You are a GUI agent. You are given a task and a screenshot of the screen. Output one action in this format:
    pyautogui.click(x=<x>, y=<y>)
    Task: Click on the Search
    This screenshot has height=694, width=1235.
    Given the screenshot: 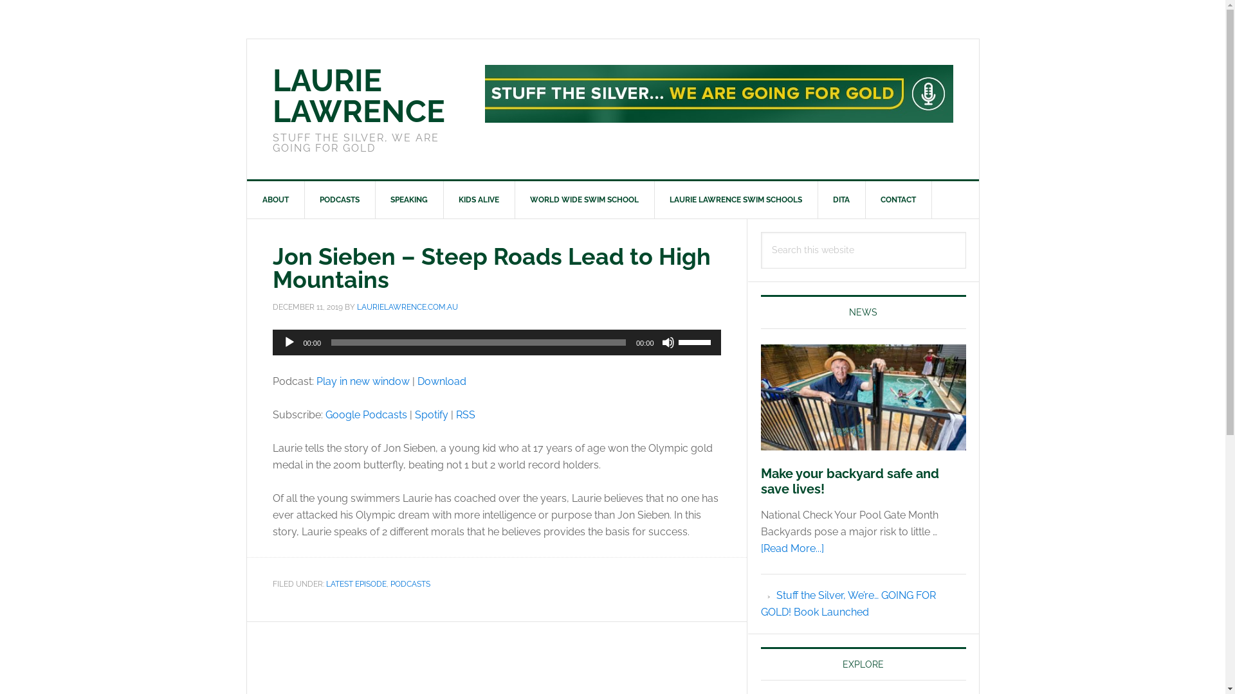 What is the action you would take?
    pyautogui.click(x=966, y=231)
    